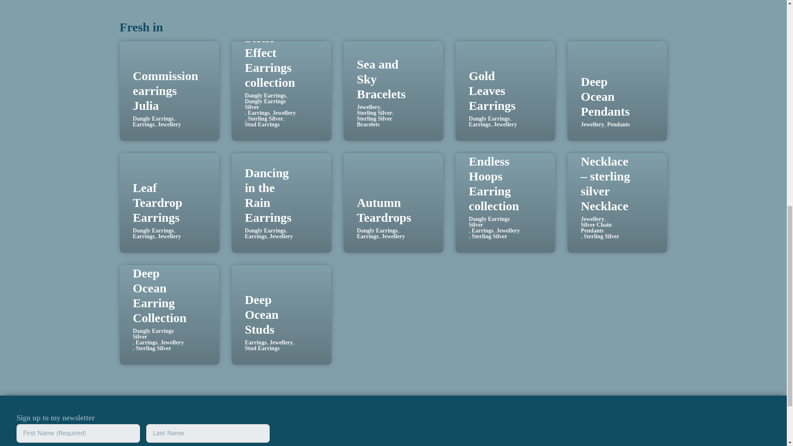 The image size is (793, 446). Describe the element at coordinates (262, 124) in the screenshot. I see `Stud Earrings` at that location.